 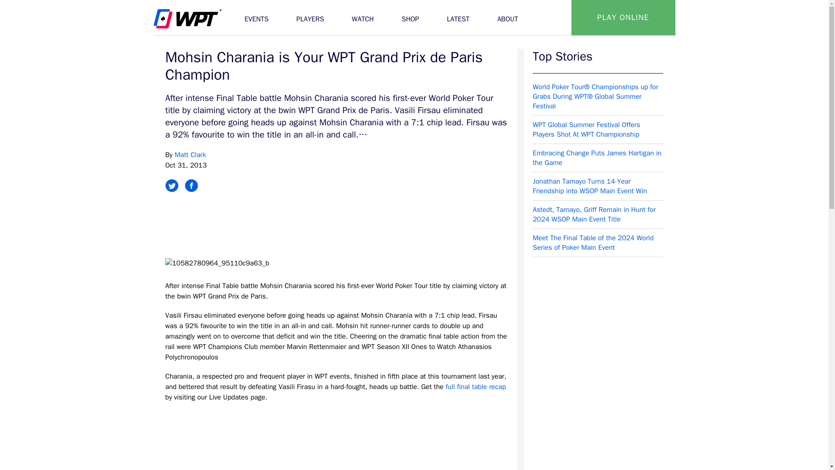 What do you see at coordinates (598, 158) in the screenshot?
I see `Embracing Change Puts James Hartigan in the Game` at bounding box center [598, 158].